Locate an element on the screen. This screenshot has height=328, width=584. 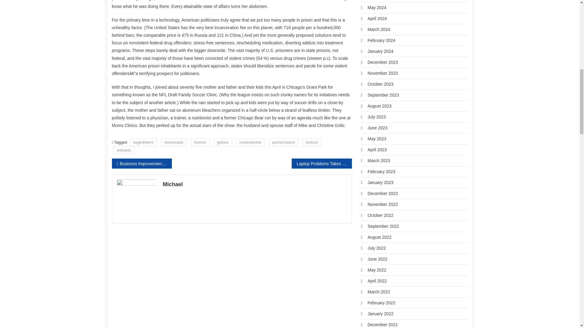
May 2024 is located at coordinates (377, 8).